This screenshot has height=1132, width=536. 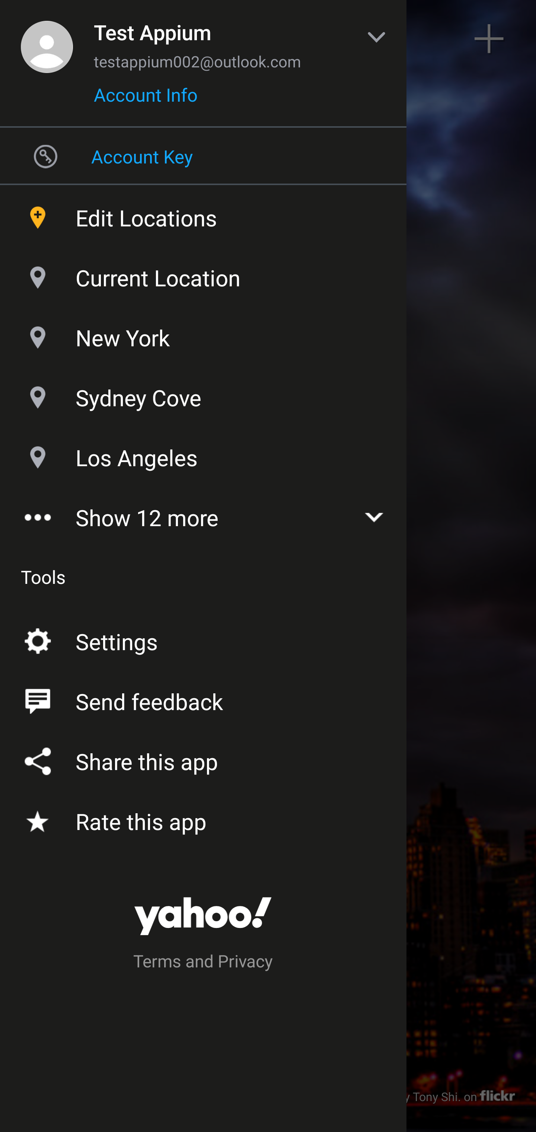 I want to click on New York, so click(x=203, y=334).